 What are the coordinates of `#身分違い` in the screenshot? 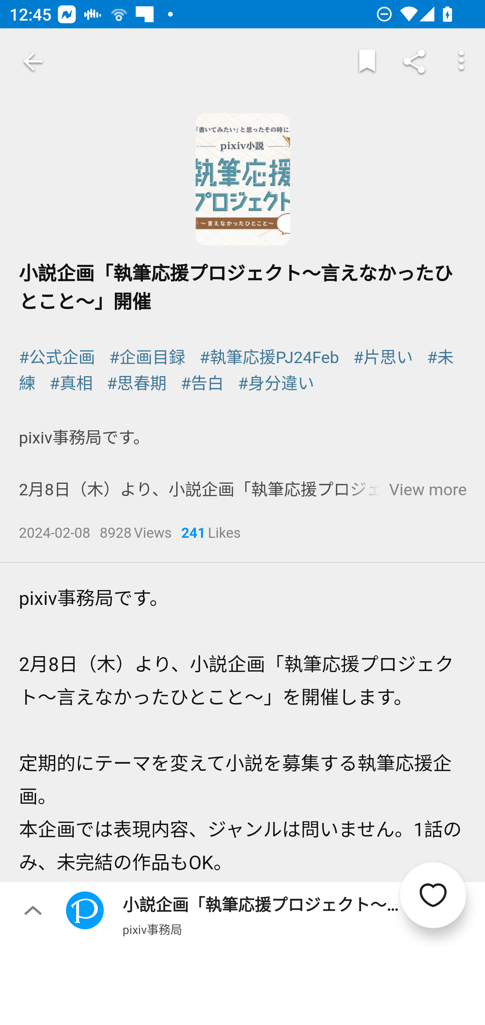 It's located at (276, 384).